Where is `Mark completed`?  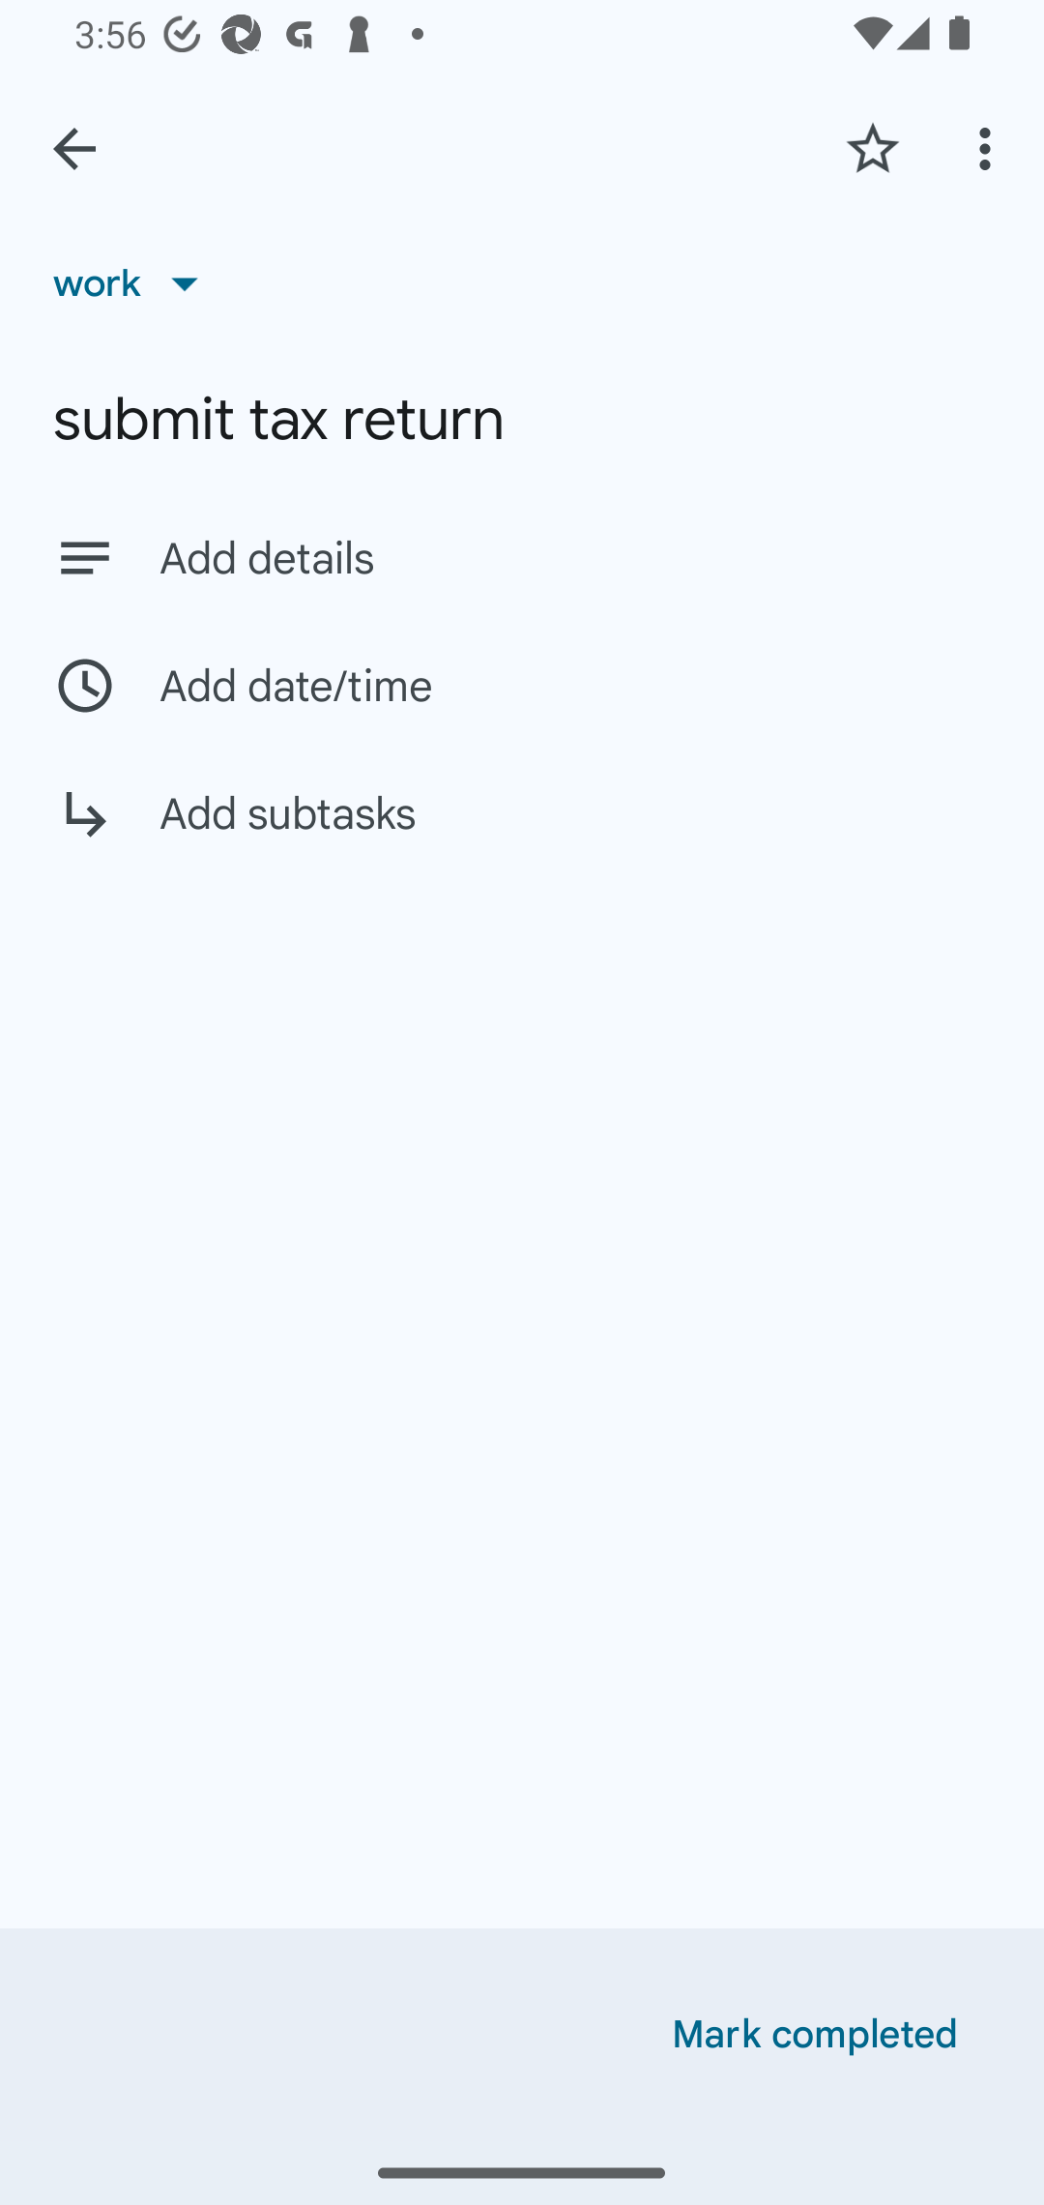
Mark completed is located at coordinates (815, 2035).